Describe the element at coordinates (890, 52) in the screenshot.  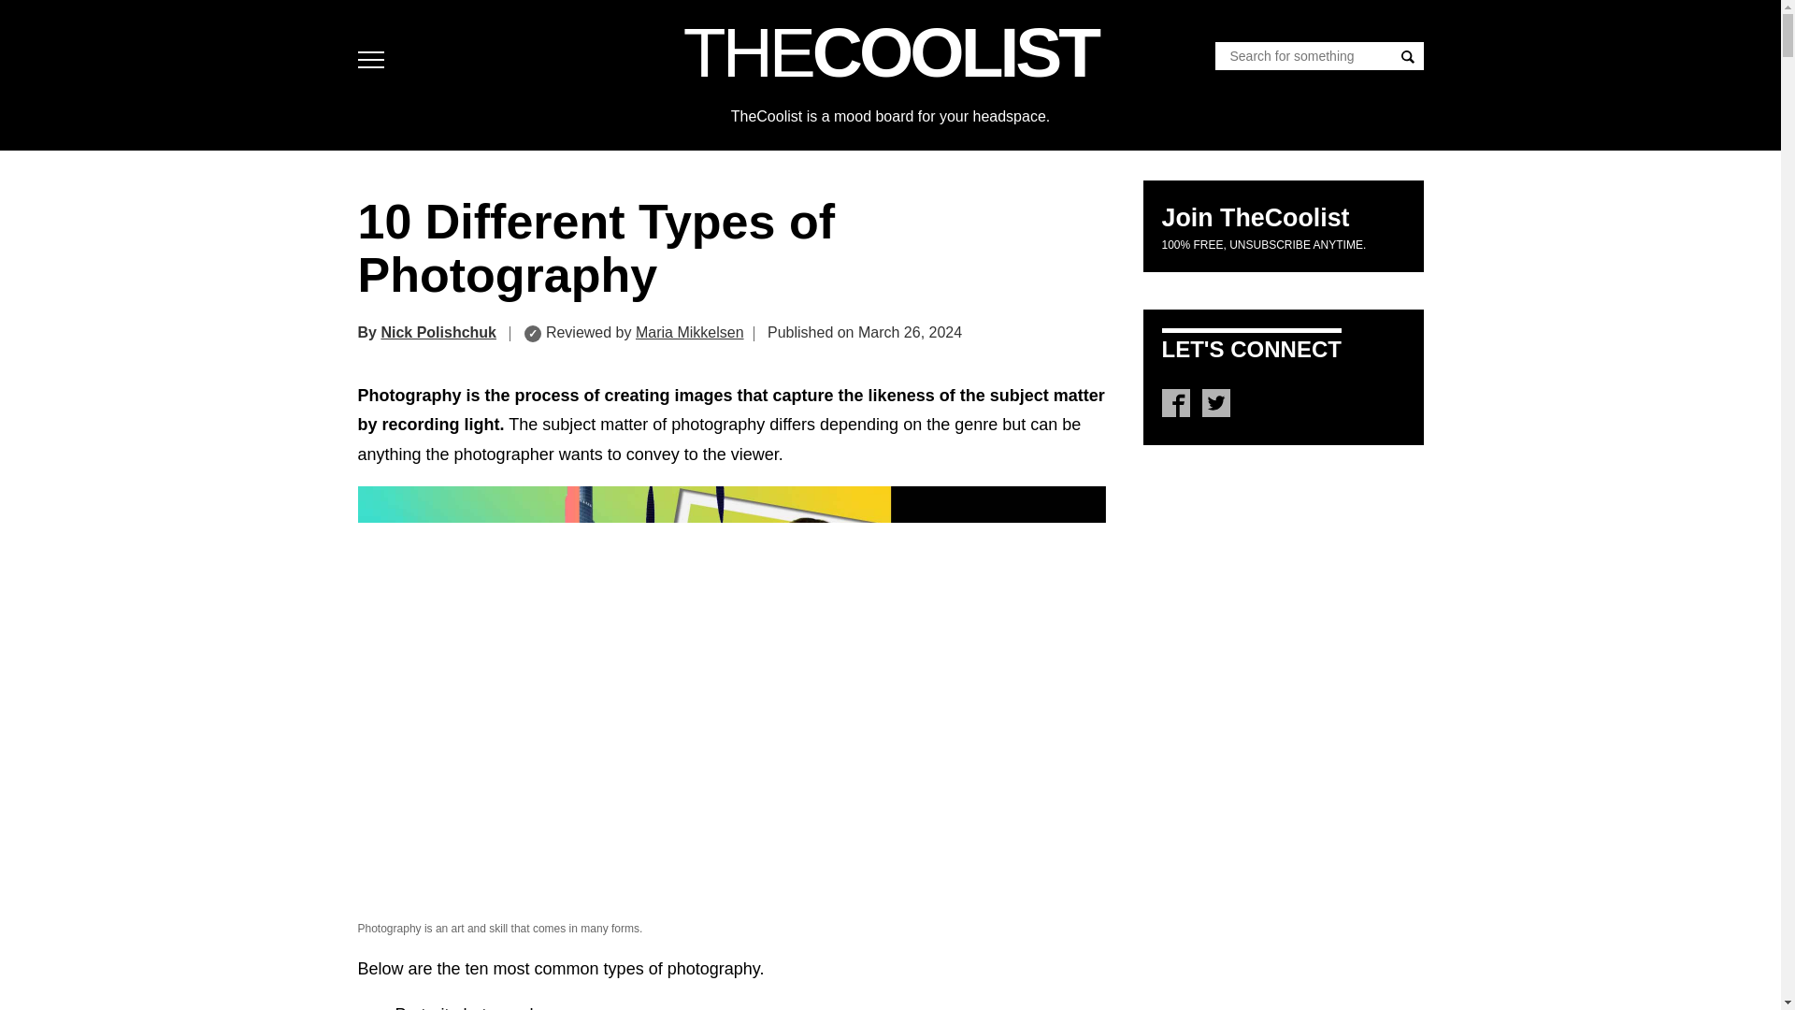
I see `THECOOLIST` at that location.